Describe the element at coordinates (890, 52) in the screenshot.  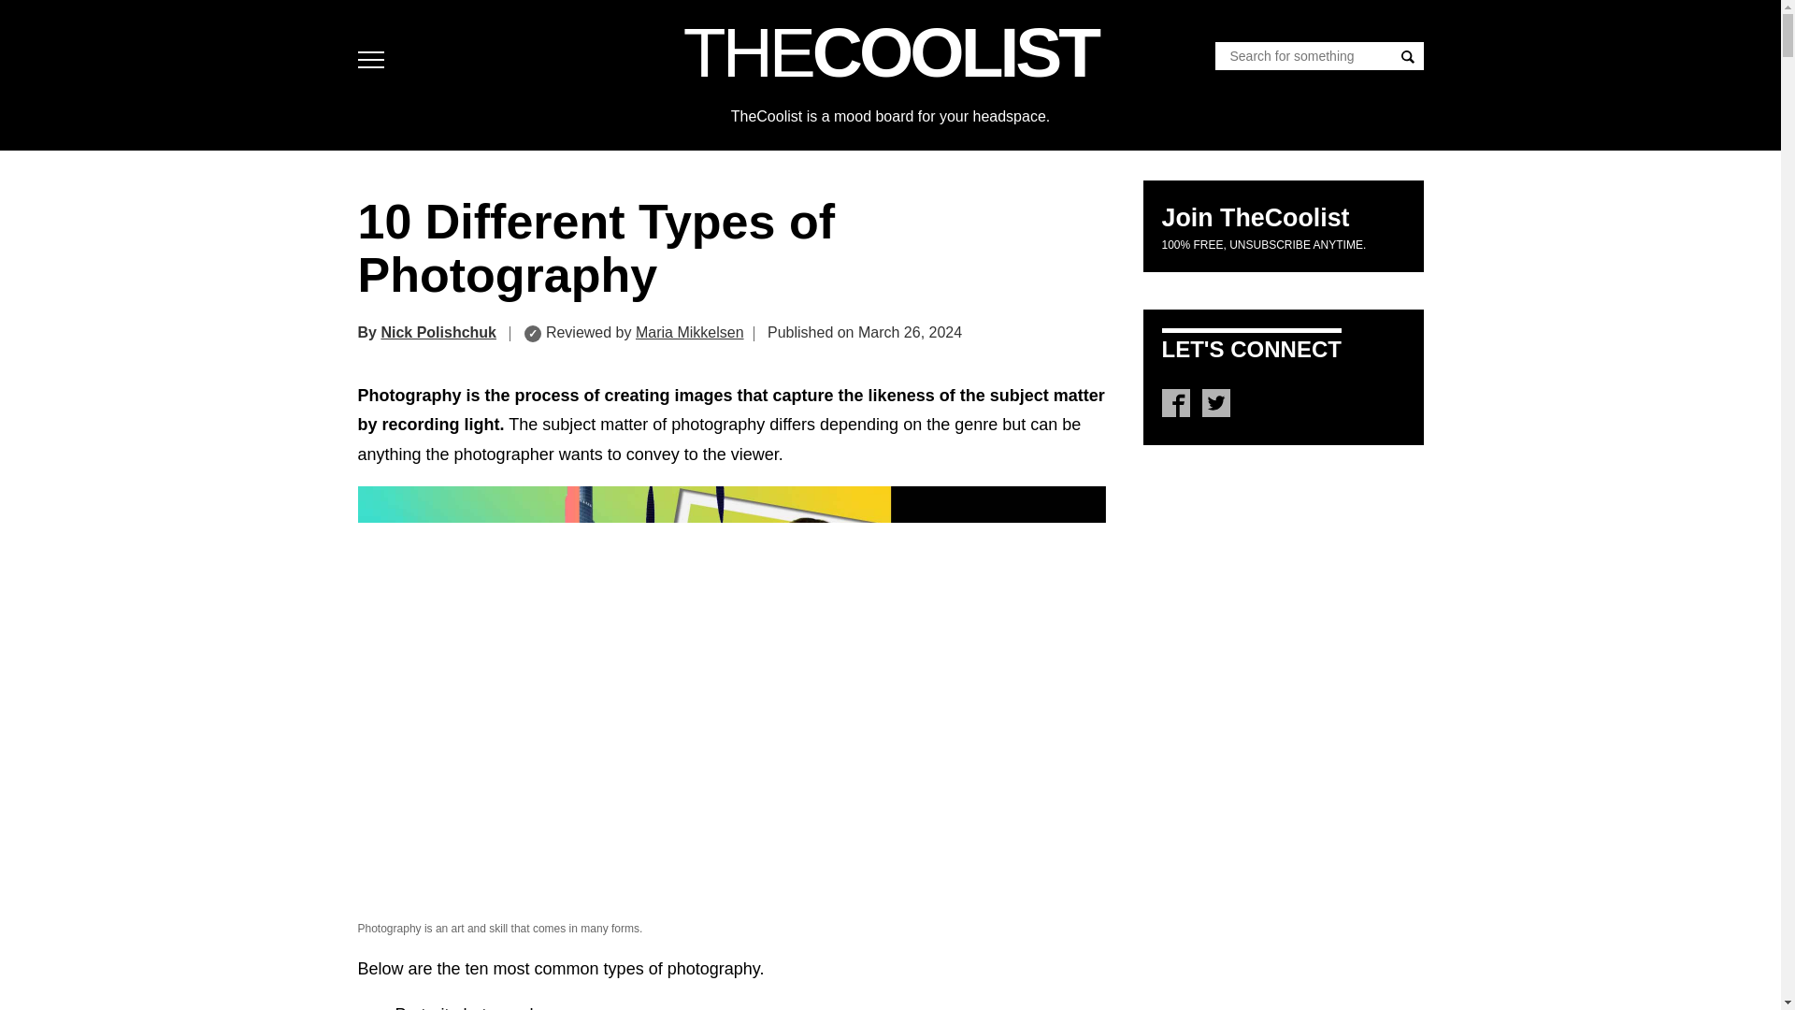
I see `THECOOLIST` at that location.